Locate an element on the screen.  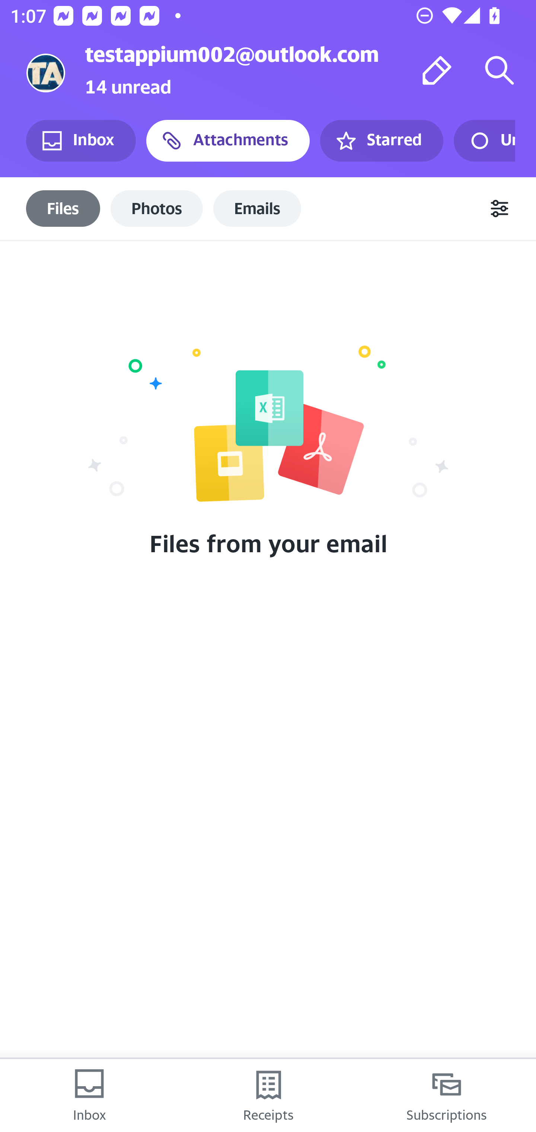
Show or hide more attachment filters is located at coordinates (500, 209).